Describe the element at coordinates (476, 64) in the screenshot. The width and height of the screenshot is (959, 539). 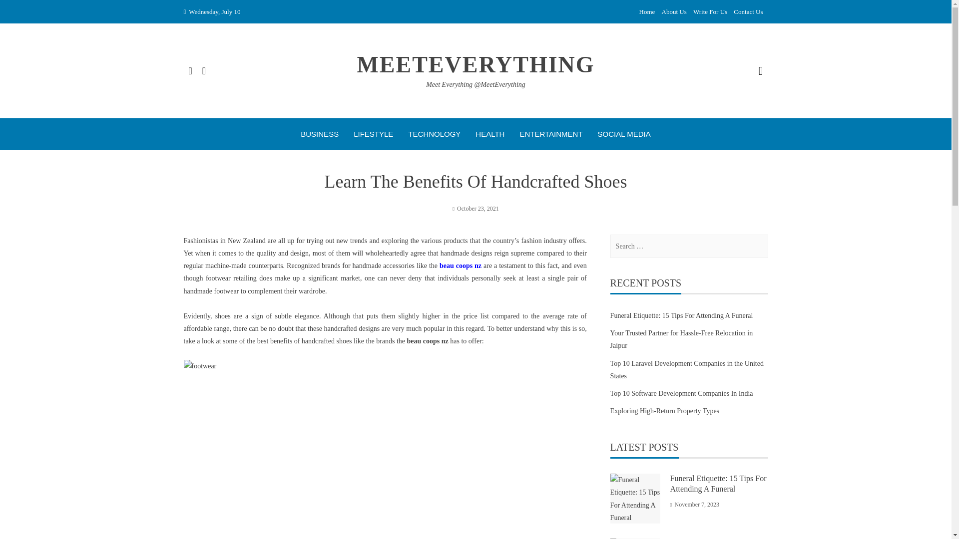
I see `MEETEVERYTHING` at that location.